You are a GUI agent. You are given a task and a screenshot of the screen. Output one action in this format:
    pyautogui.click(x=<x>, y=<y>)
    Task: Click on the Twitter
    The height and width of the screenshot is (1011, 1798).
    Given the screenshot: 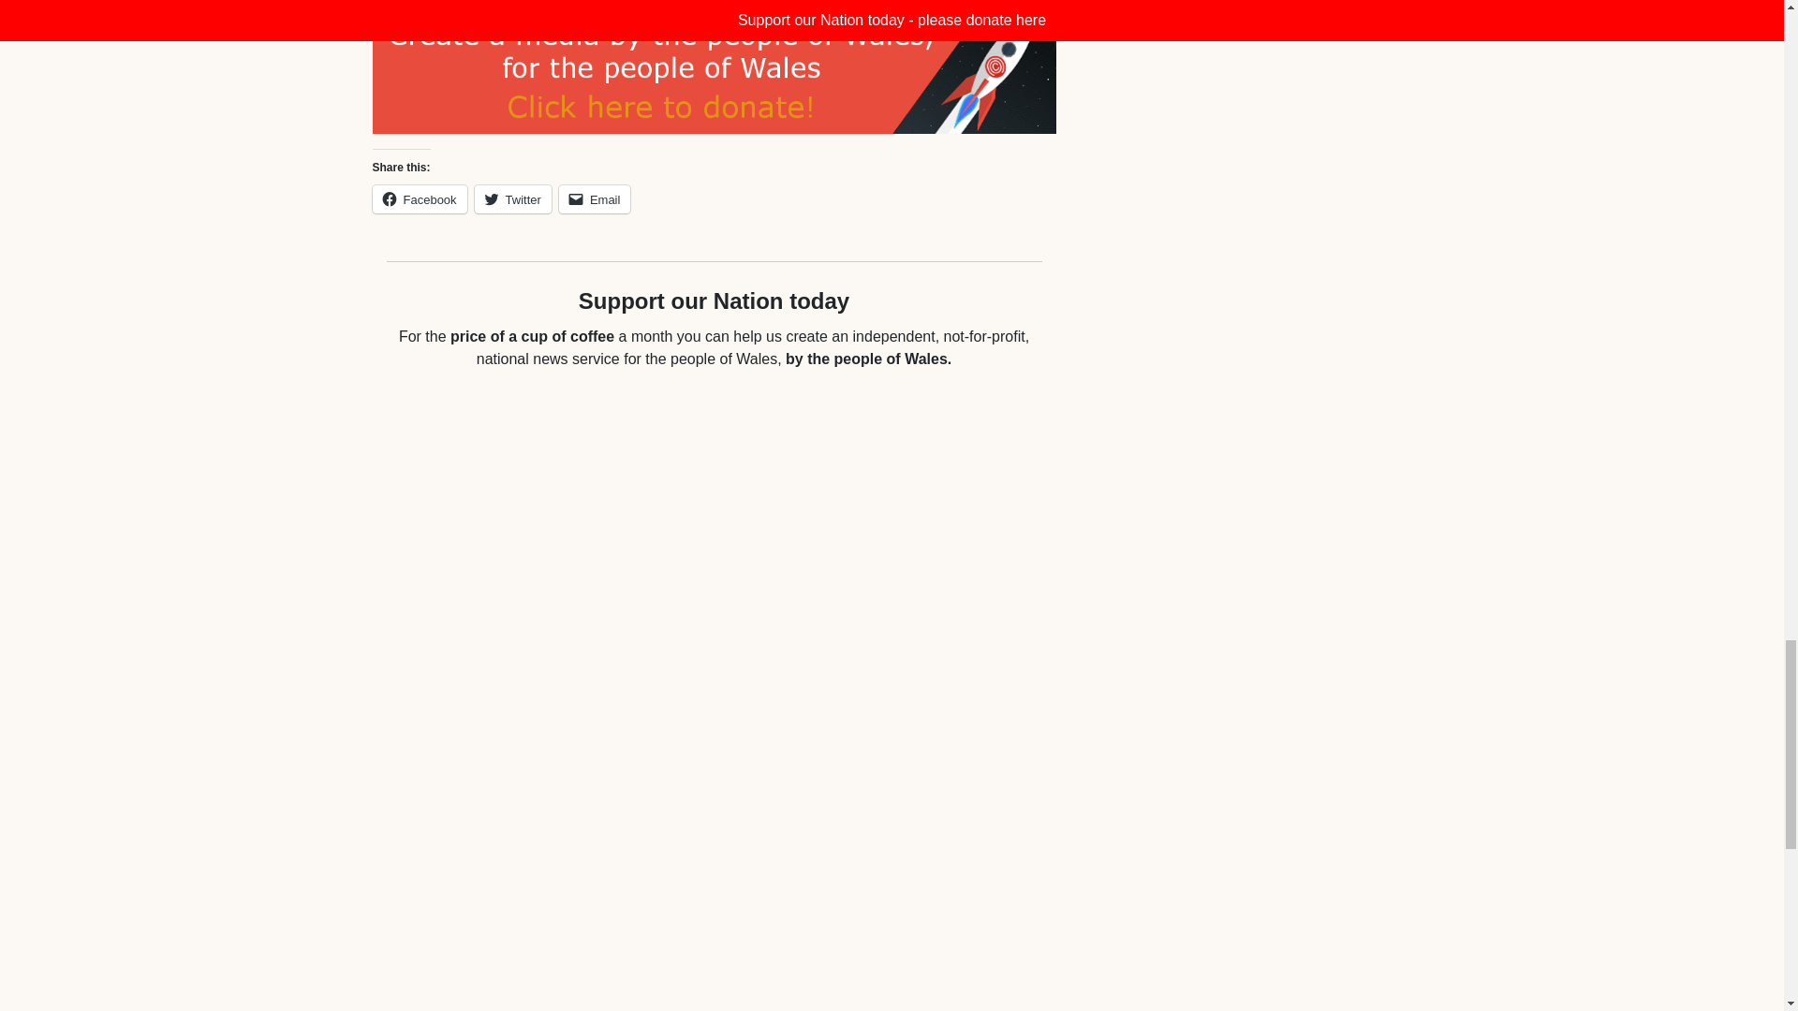 What is the action you would take?
    pyautogui.click(x=513, y=198)
    